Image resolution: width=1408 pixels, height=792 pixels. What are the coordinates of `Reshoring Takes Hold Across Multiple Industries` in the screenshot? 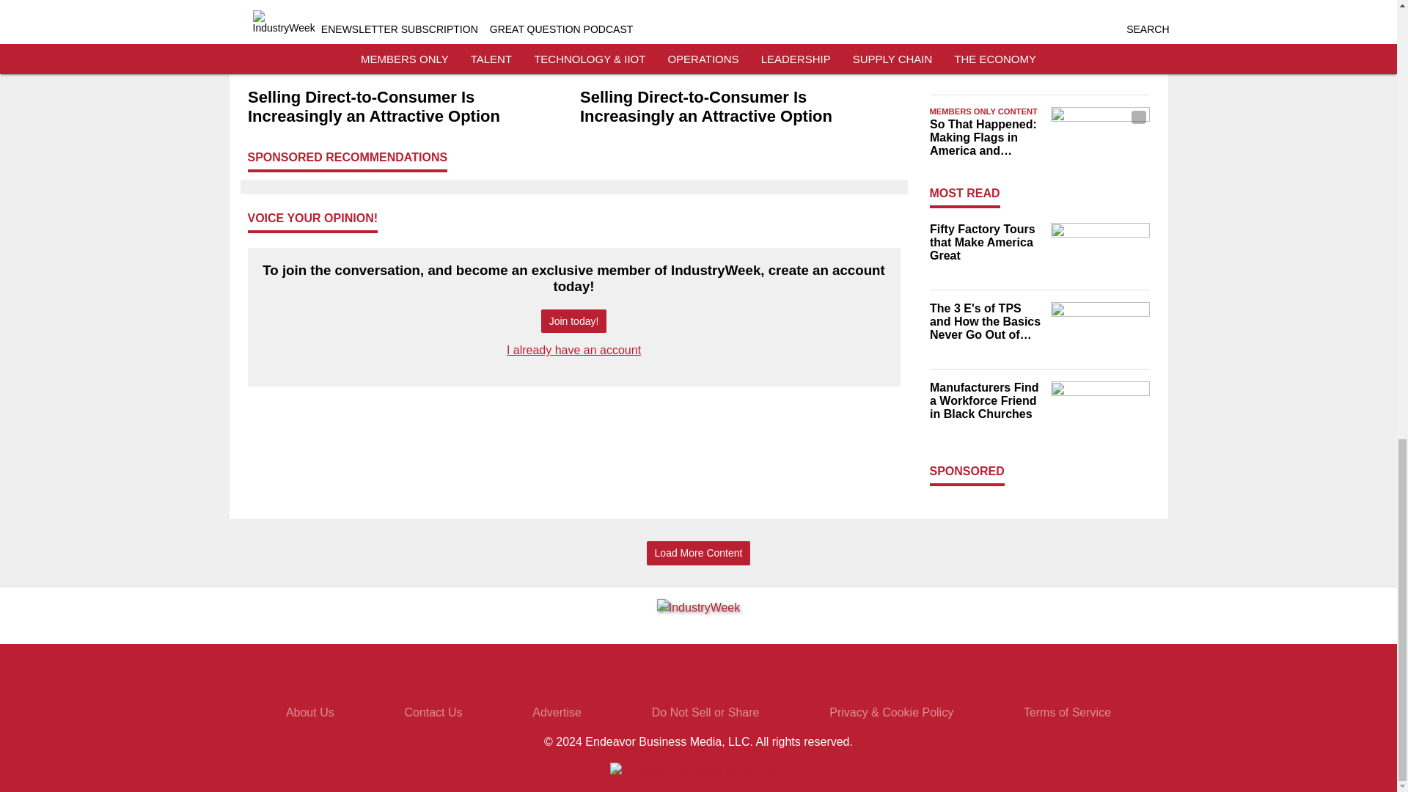 It's located at (986, 47).